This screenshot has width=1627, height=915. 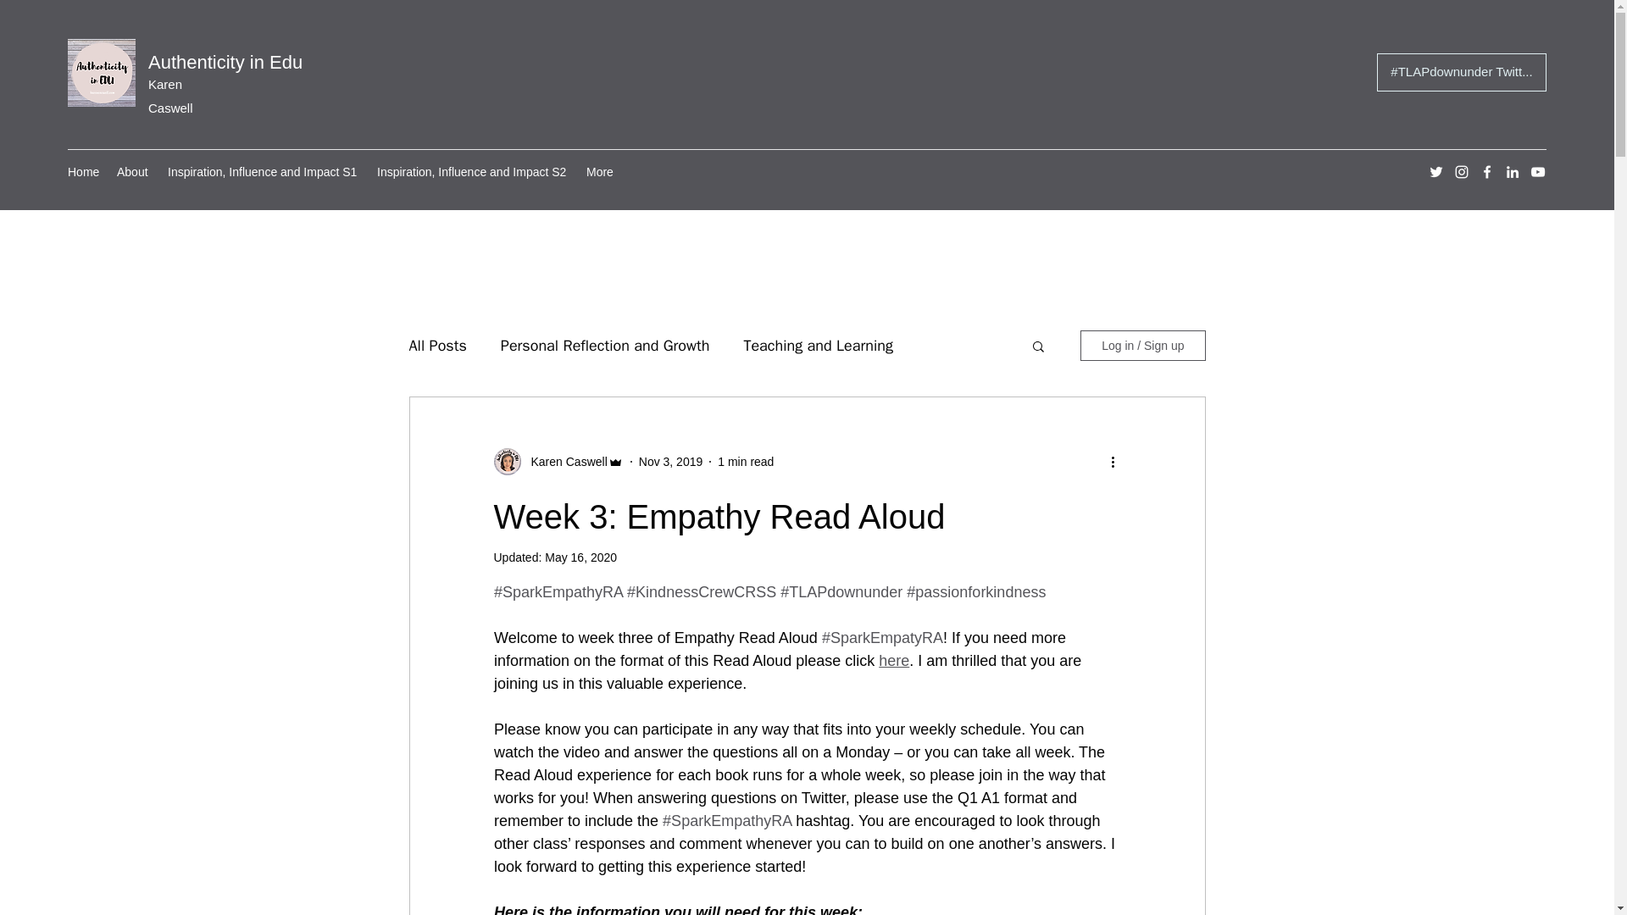 I want to click on Teaching and Learning, so click(x=819, y=346).